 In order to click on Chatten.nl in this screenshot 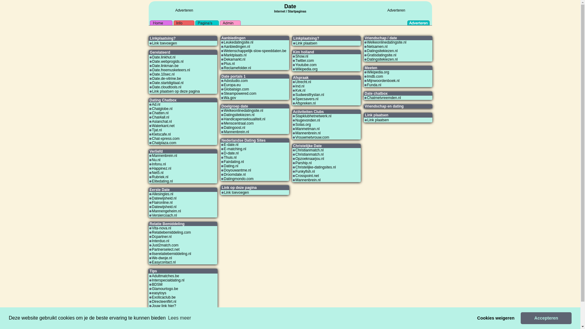, I will do `click(160, 113)`.